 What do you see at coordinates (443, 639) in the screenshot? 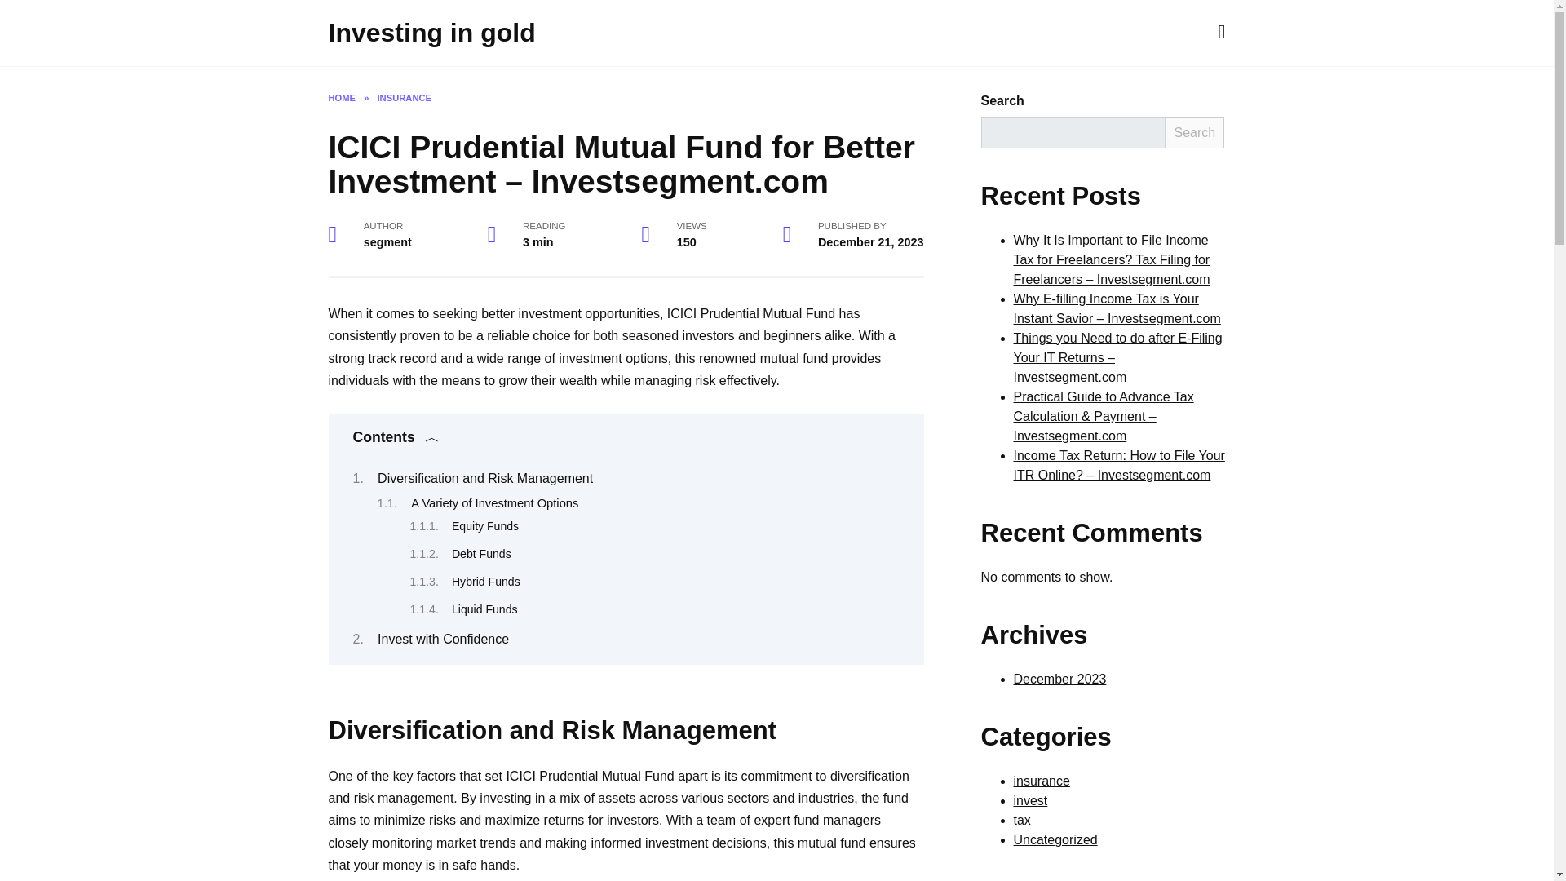
I see `Invest with Confidence` at bounding box center [443, 639].